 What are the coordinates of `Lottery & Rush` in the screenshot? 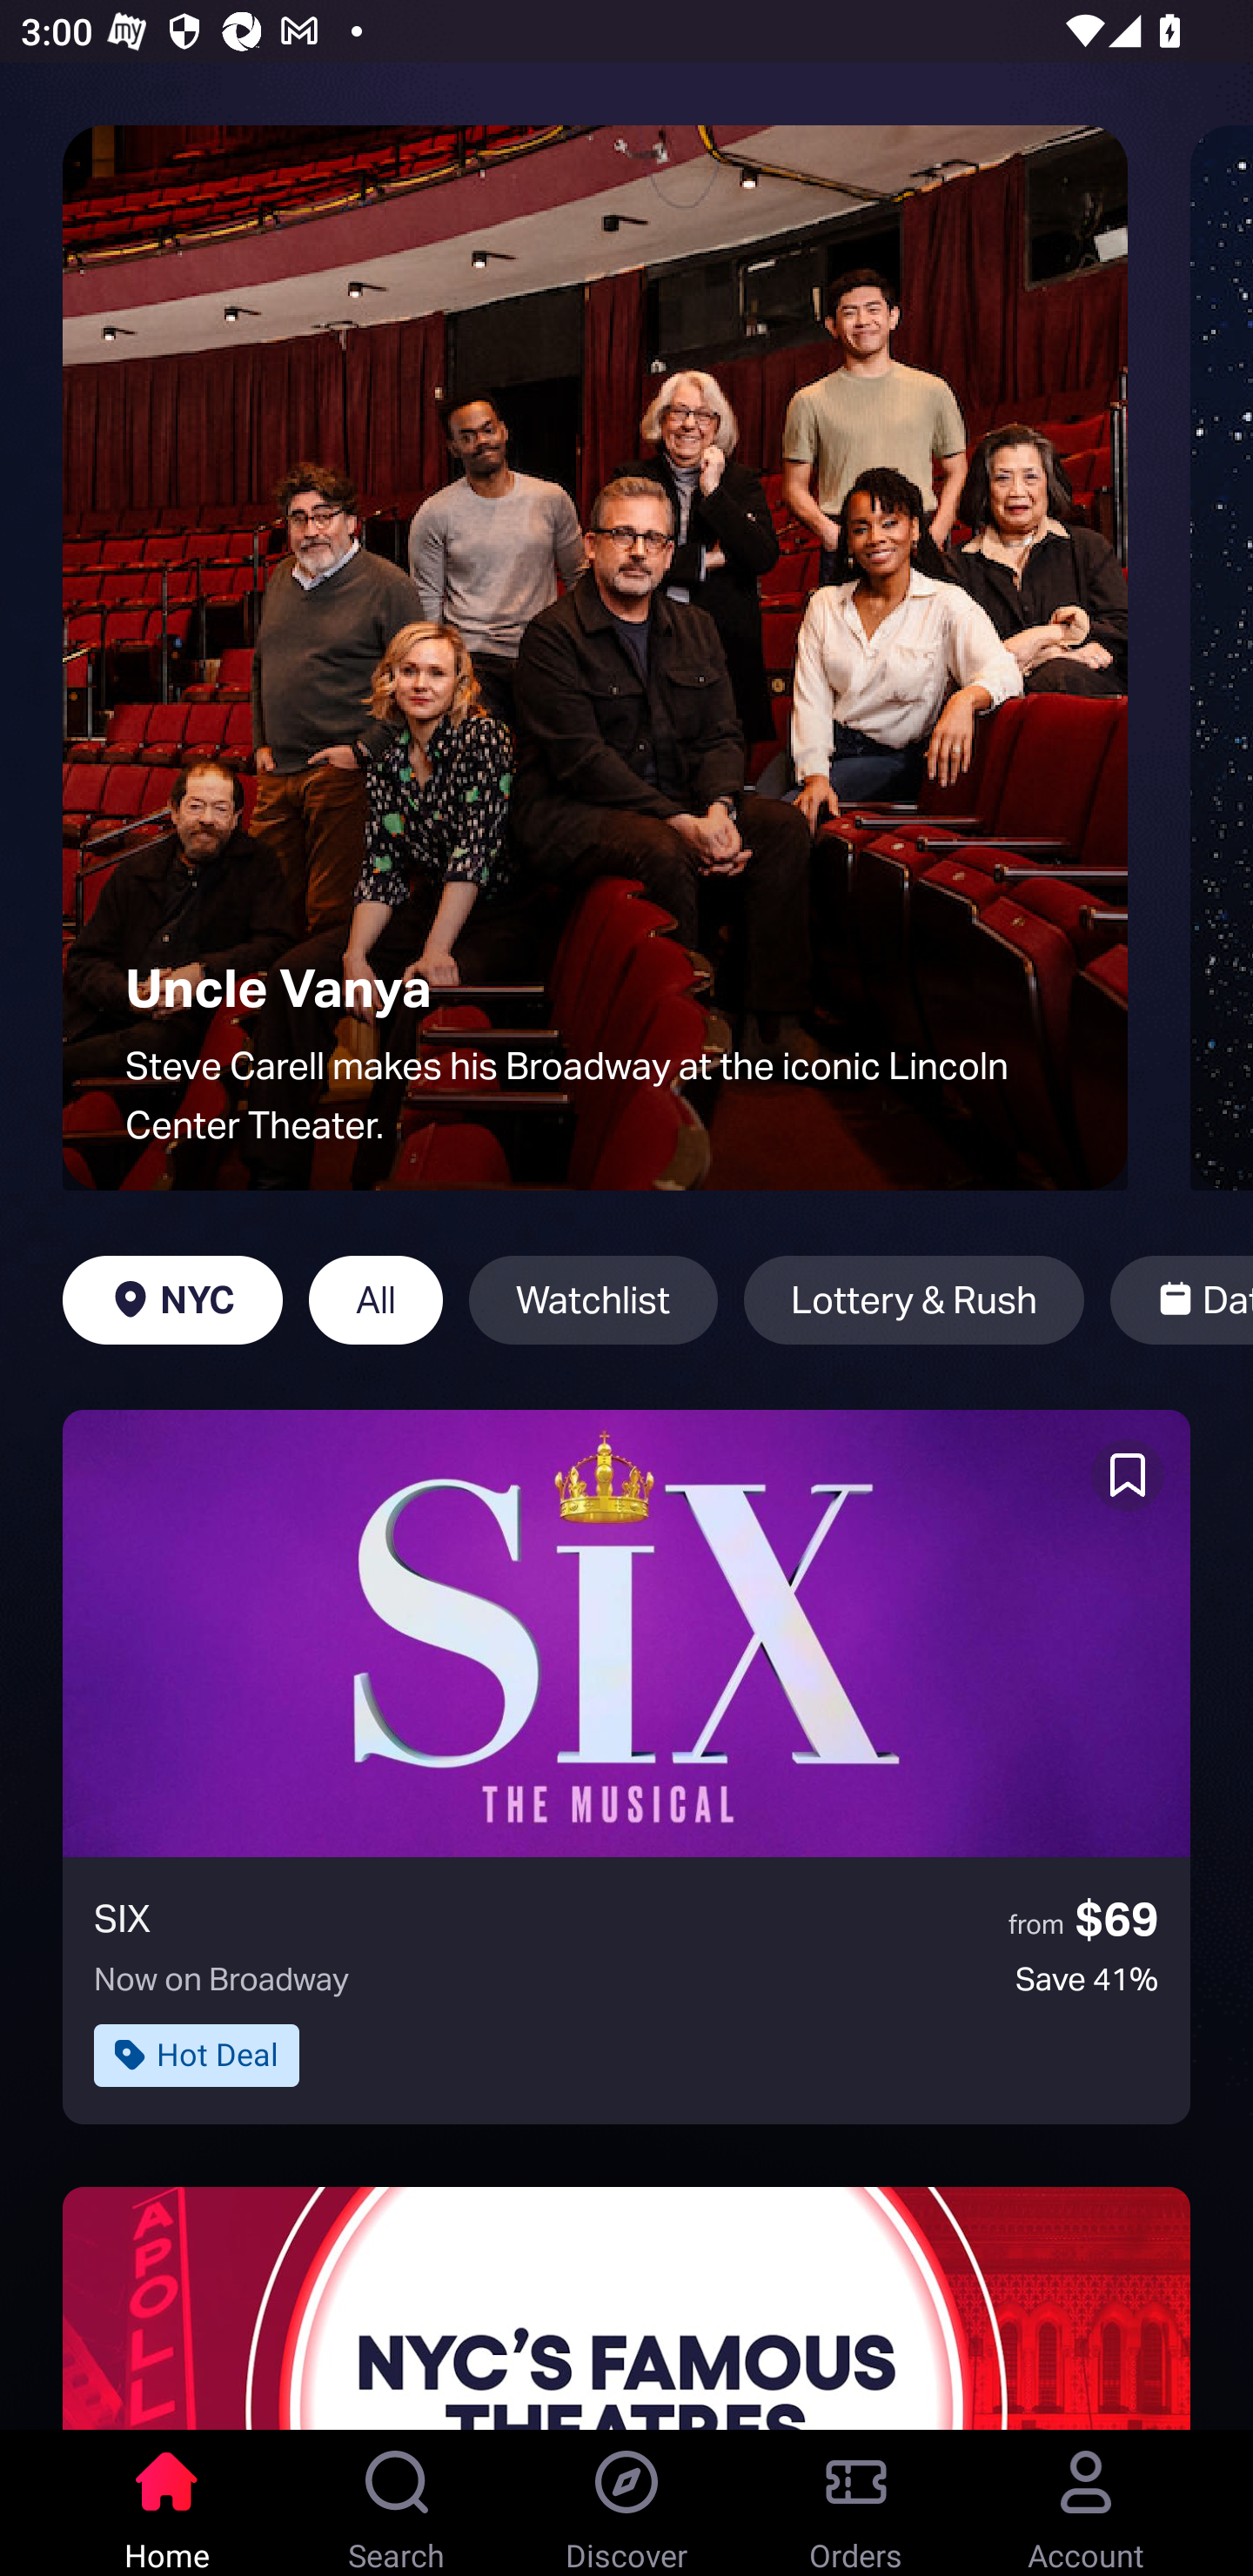 It's located at (914, 1300).